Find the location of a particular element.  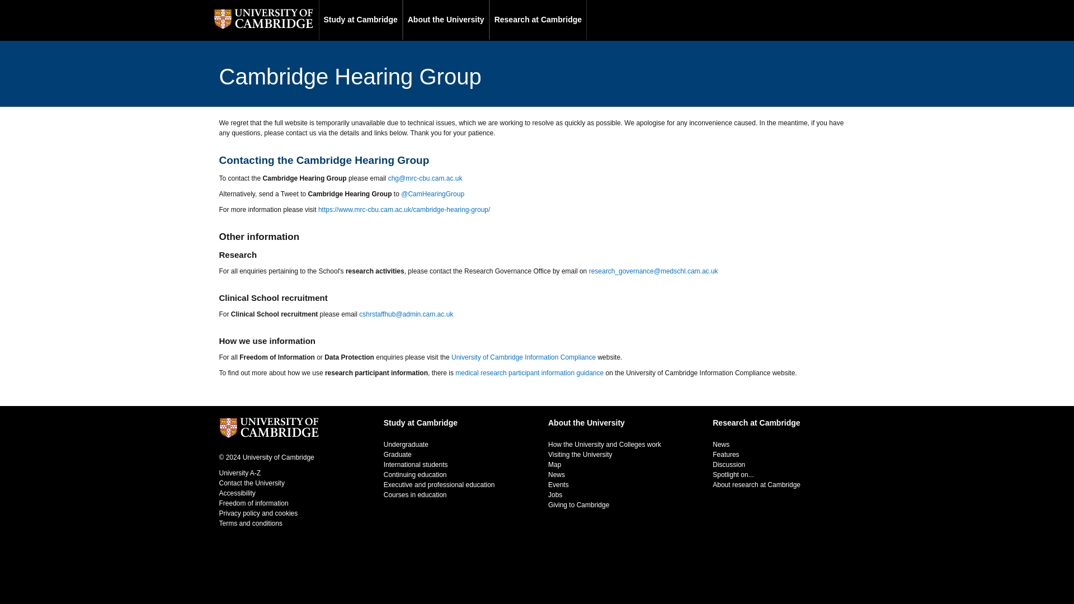

Undergraduate is located at coordinates (406, 445).